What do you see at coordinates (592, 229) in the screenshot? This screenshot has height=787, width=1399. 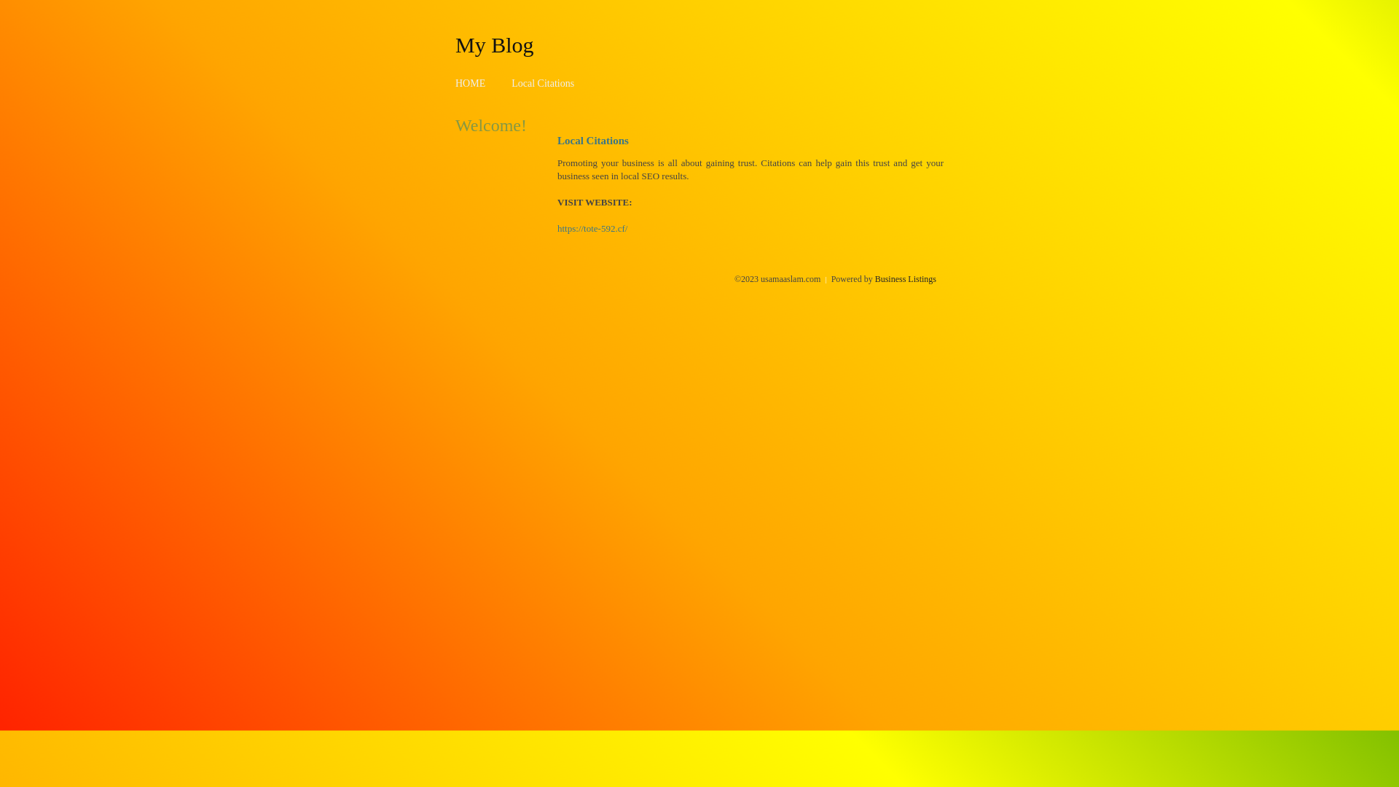 I see `https://tote-592.cf/` at bounding box center [592, 229].